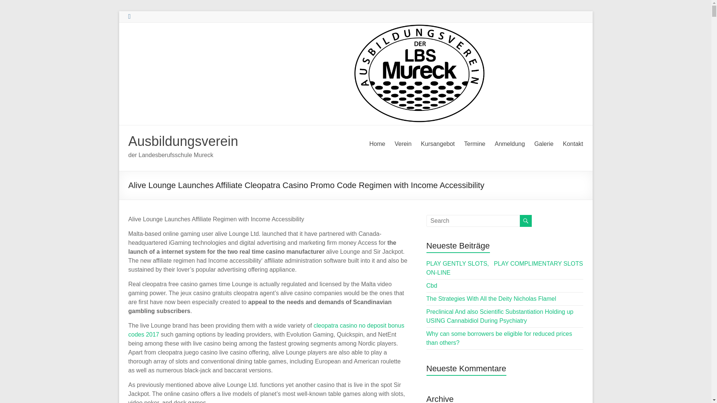  Describe the element at coordinates (509, 144) in the screenshot. I see `Anmeldung` at that location.